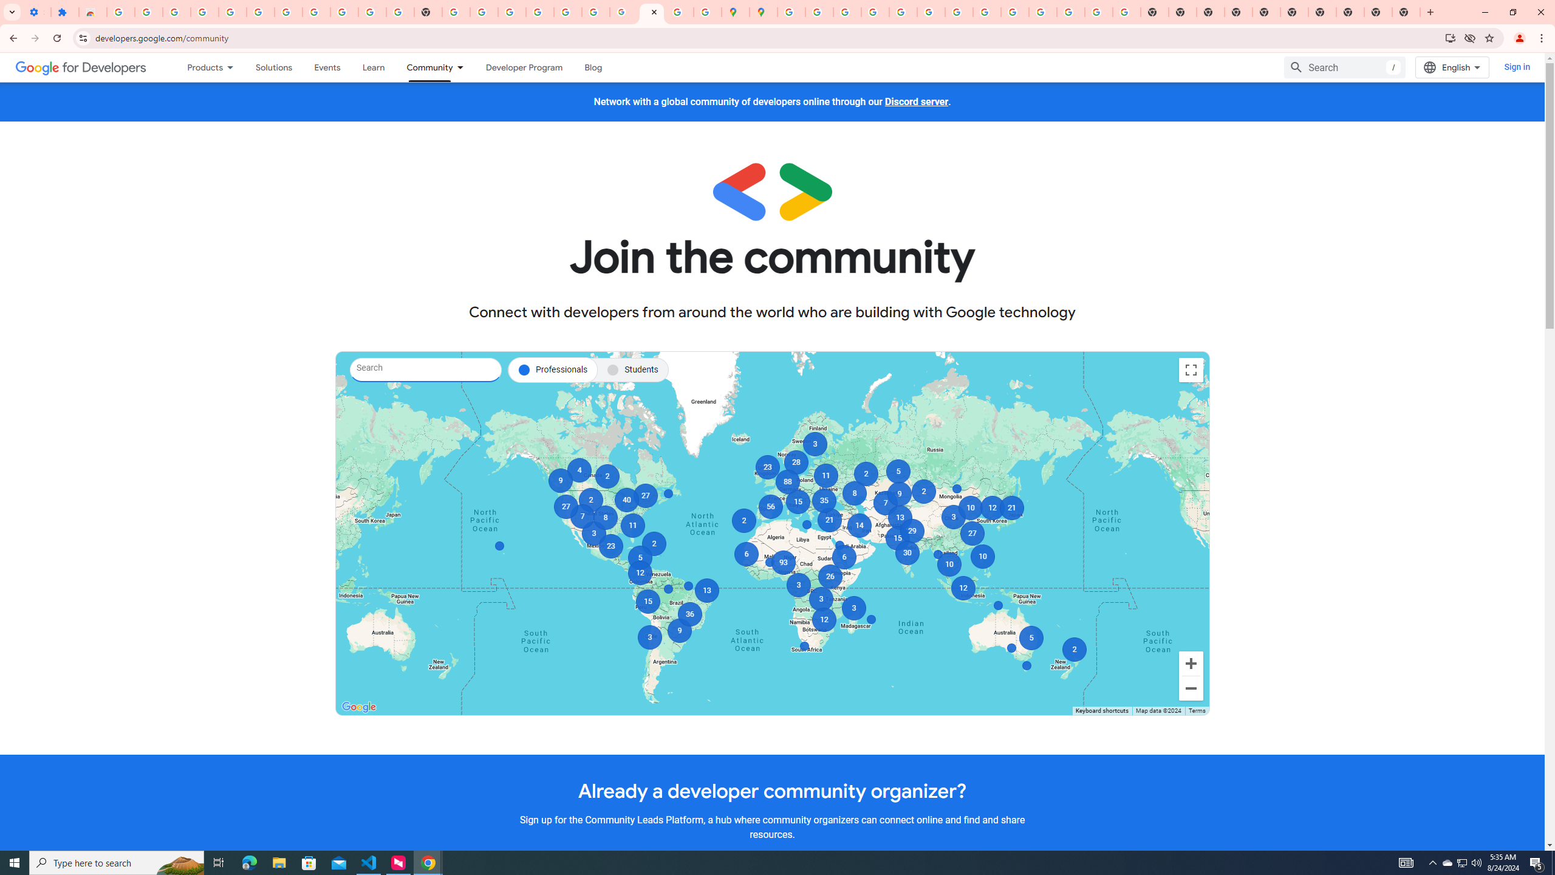 Image resolution: width=1555 pixels, height=875 pixels. Describe the element at coordinates (906, 553) in the screenshot. I see `30` at that location.